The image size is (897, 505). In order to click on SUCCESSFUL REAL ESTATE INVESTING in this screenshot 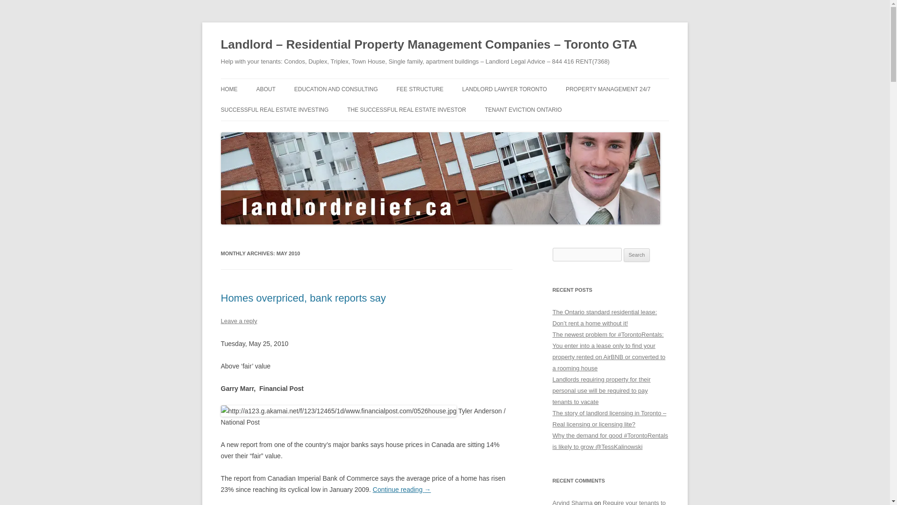, I will do `click(274, 109)`.